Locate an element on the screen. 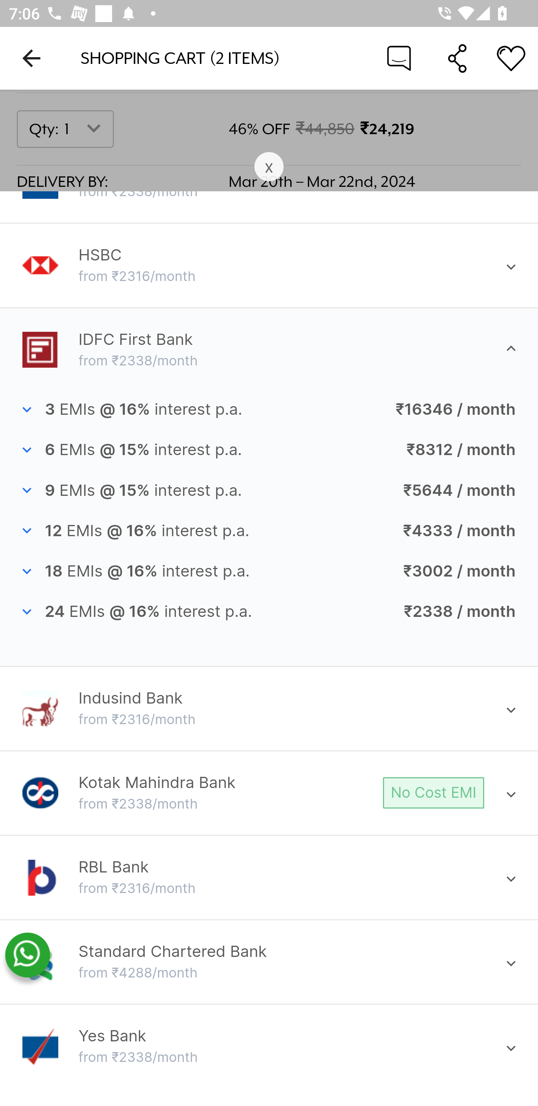 The image size is (538, 1106). IDFC First Bank IDFC First Bank from ₹2338/month is located at coordinates (269, 350).